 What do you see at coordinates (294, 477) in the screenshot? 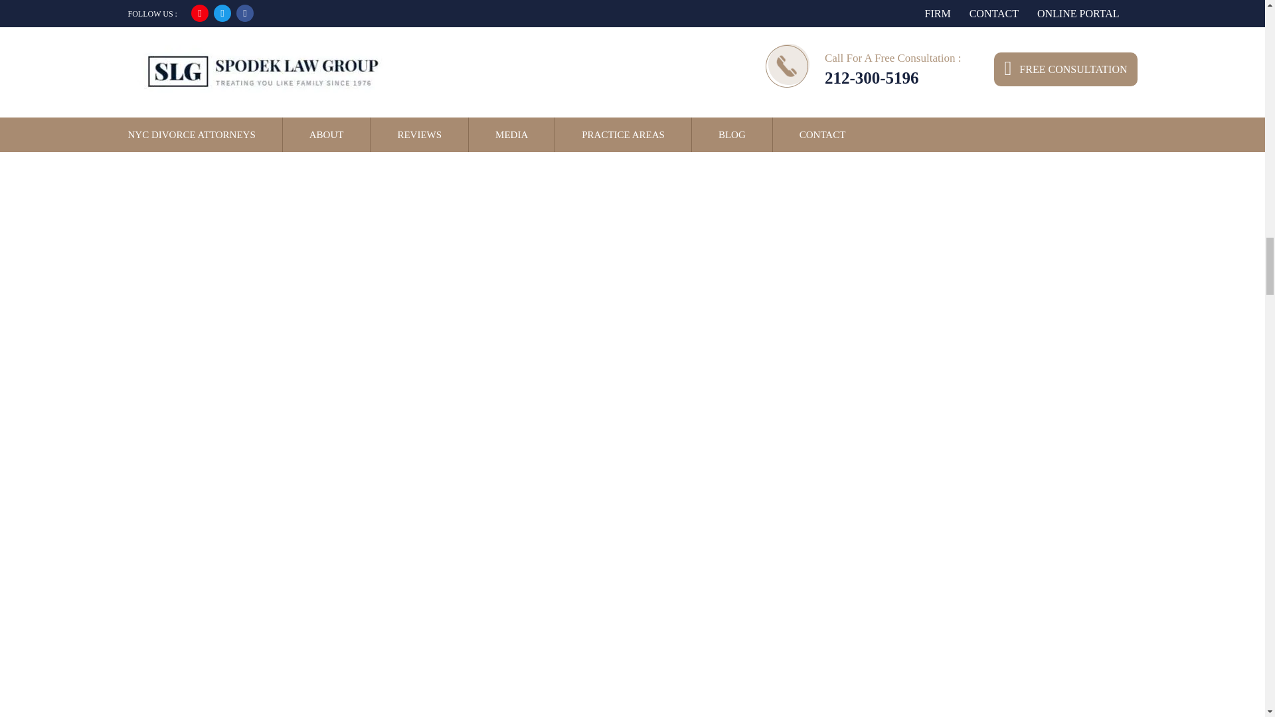
I see `ALEC BALDWIN ACCUSED STALKER JAIL TIME-ATTY SPEAKS` at bounding box center [294, 477].